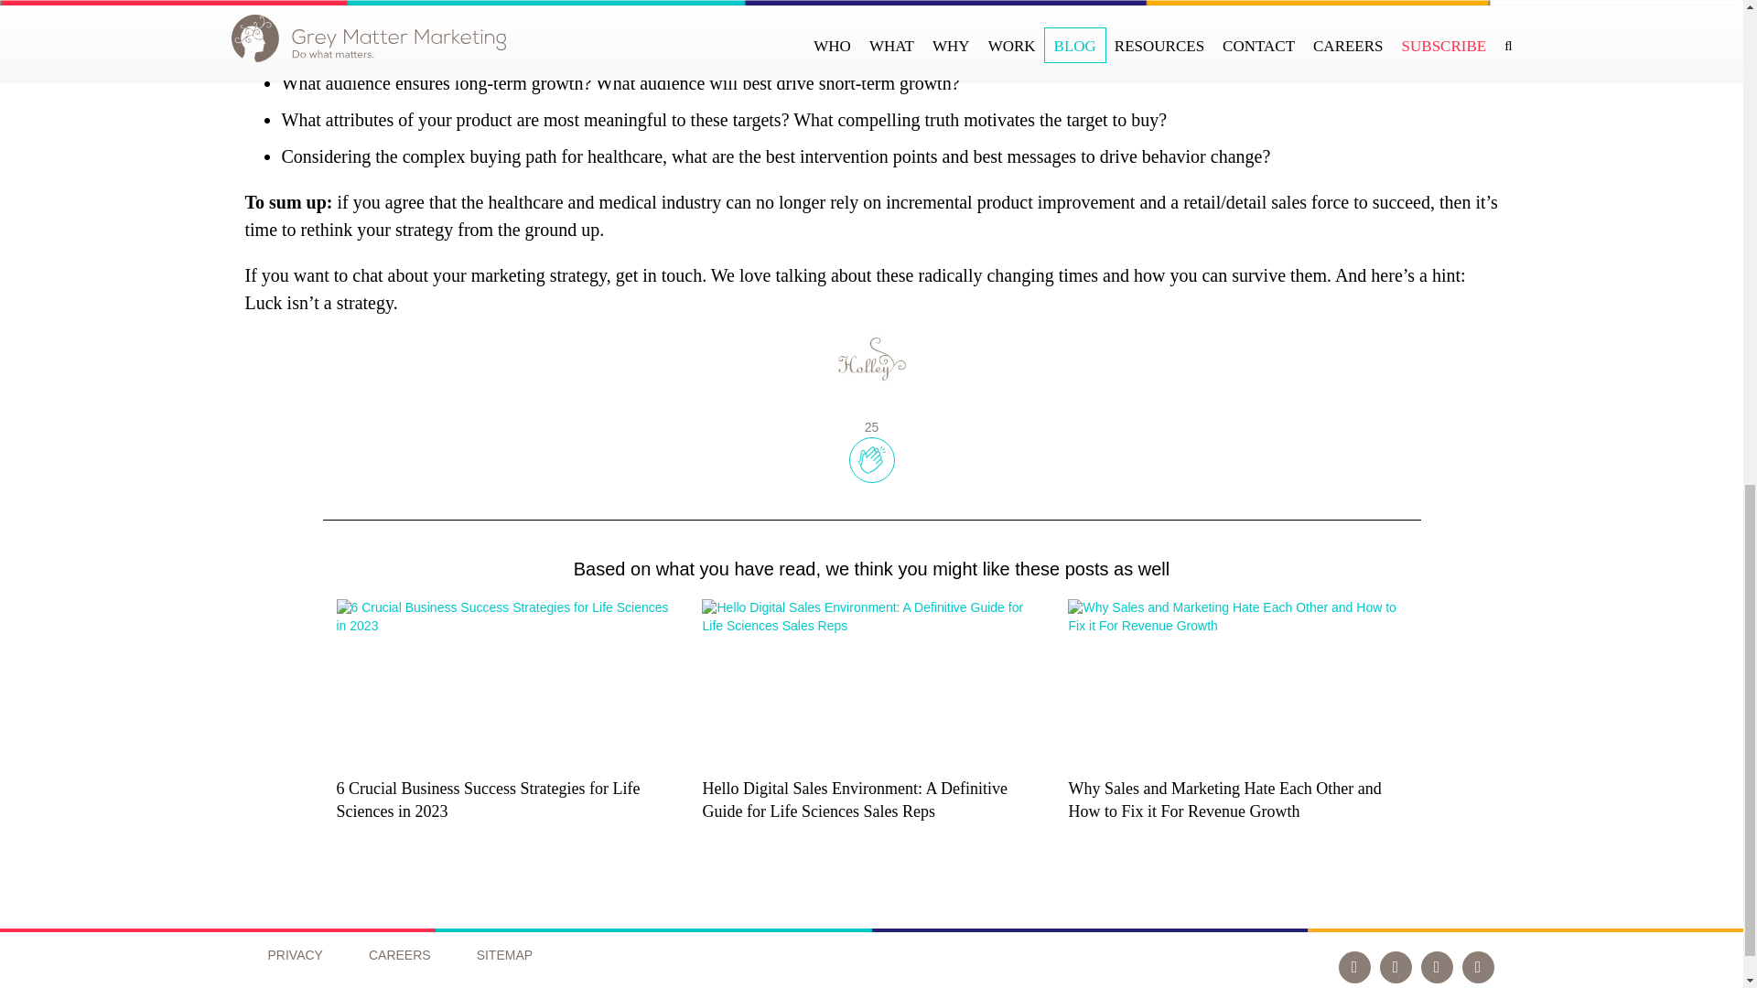  What do you see at coordinates (294, 954) in the screenshot?
I see `PRIVACY` at bounding box center [294, 954].